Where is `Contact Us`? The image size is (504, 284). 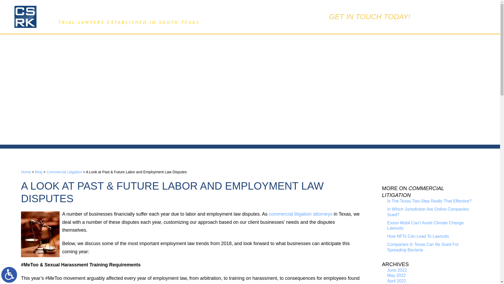 Contact Us is located at coordinates (345, 42).